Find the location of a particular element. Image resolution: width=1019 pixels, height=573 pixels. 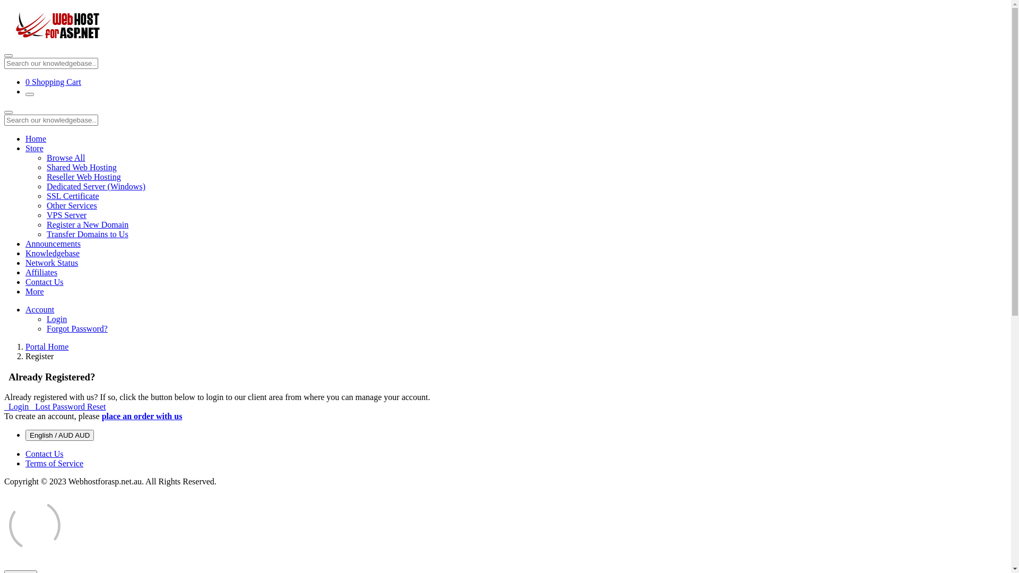

  Login is located at coordinates (18, 406).